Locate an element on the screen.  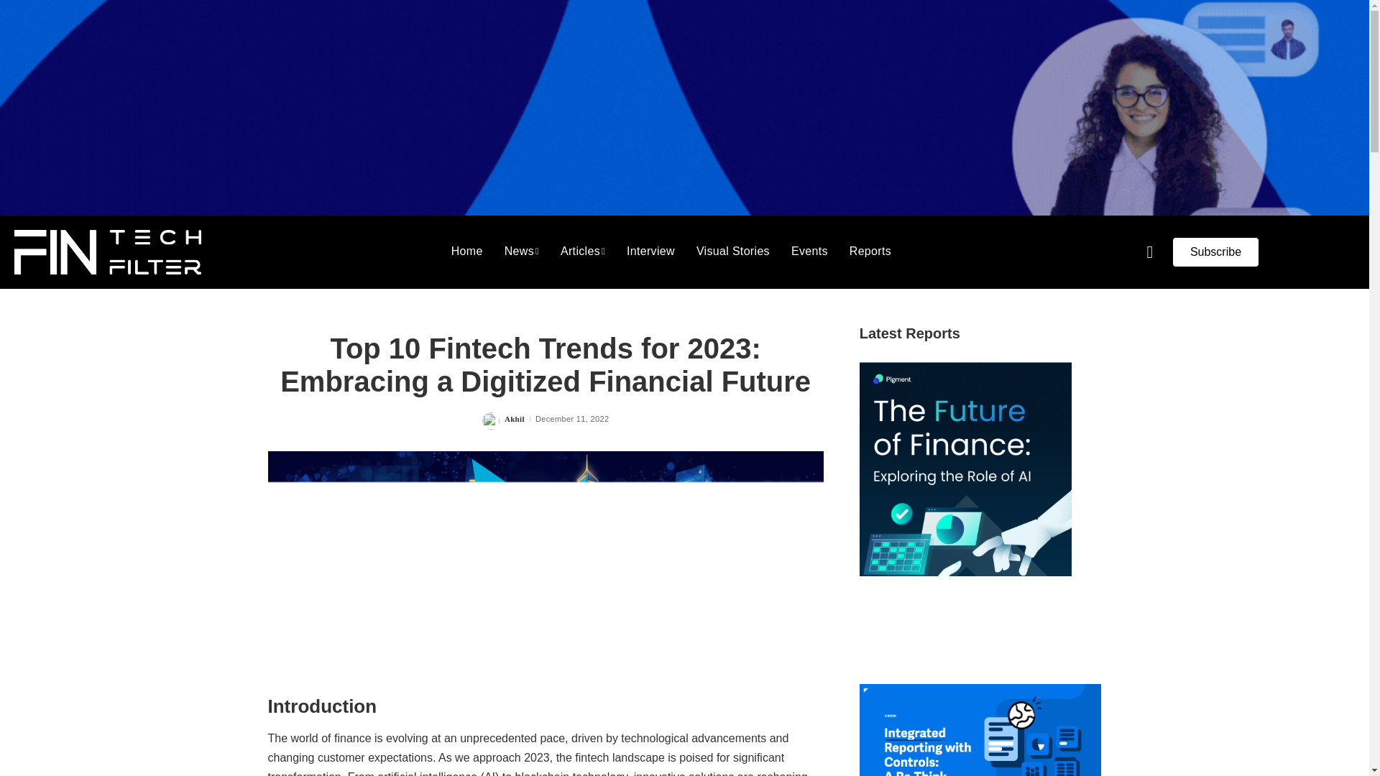
News is located at coordinates (522, 251).